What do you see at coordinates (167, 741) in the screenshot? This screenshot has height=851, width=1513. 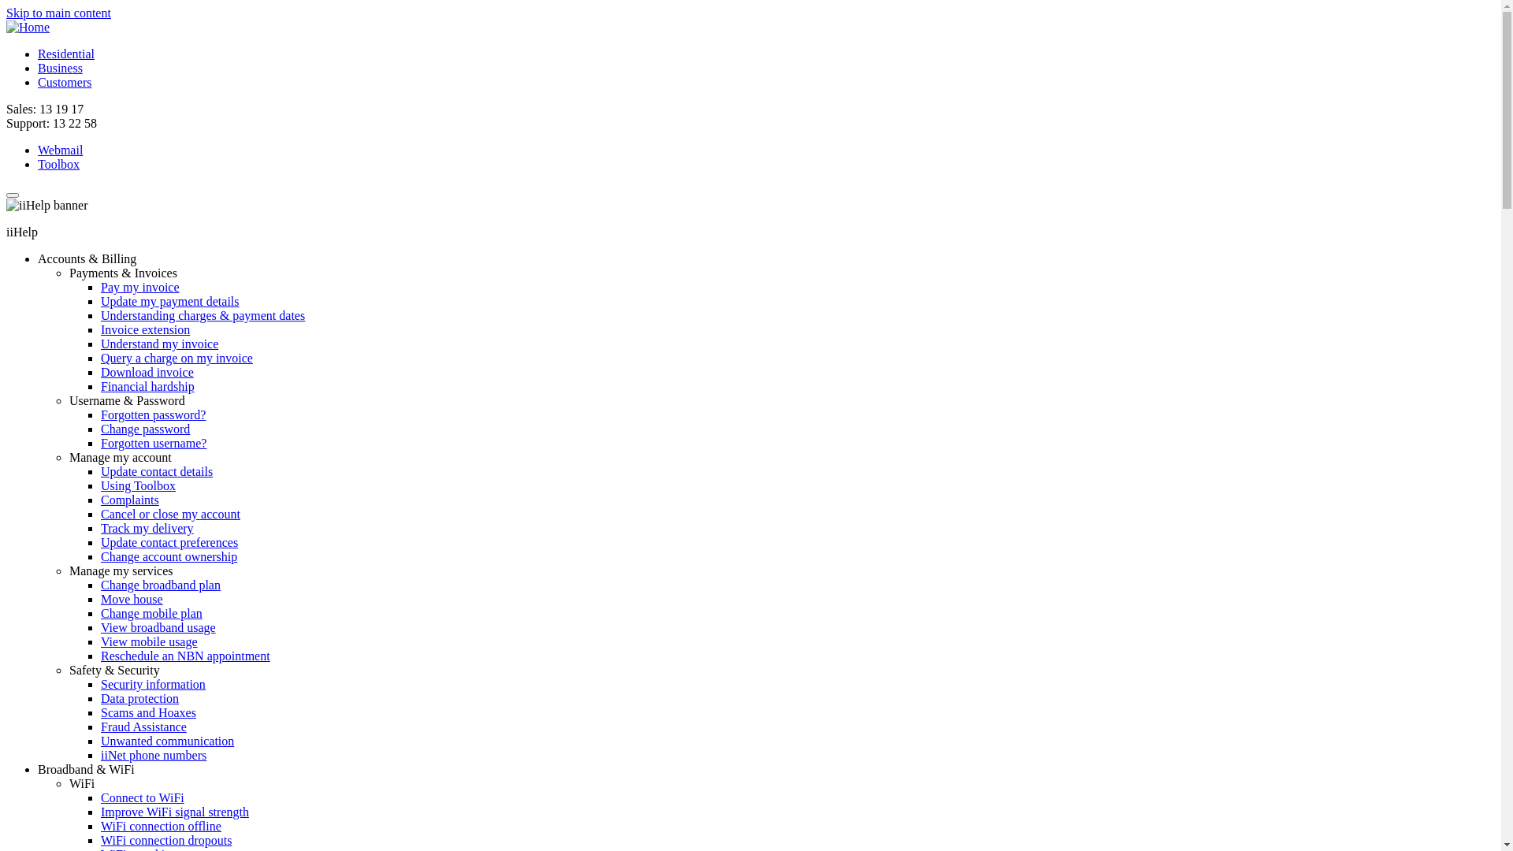 I see `Unwanted communication` at bounding box center [167, 741].